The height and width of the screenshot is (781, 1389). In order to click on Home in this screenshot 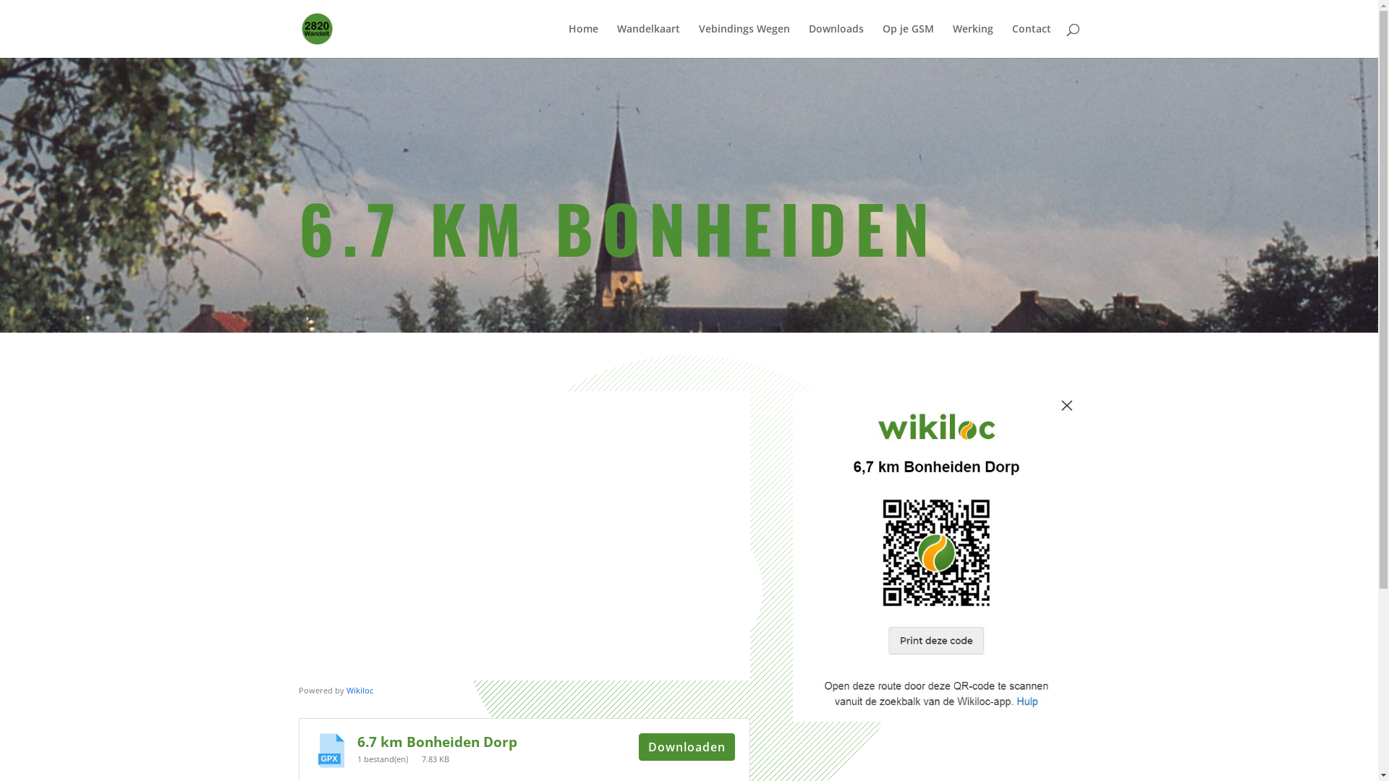, I will do `click(583, 40)`.